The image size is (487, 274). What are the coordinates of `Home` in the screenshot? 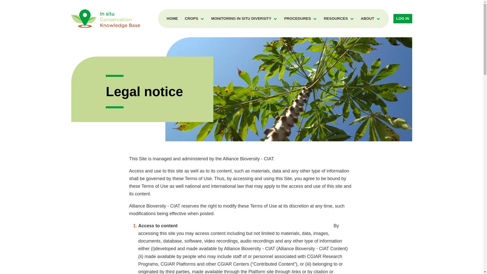 It's located at (106, 19).